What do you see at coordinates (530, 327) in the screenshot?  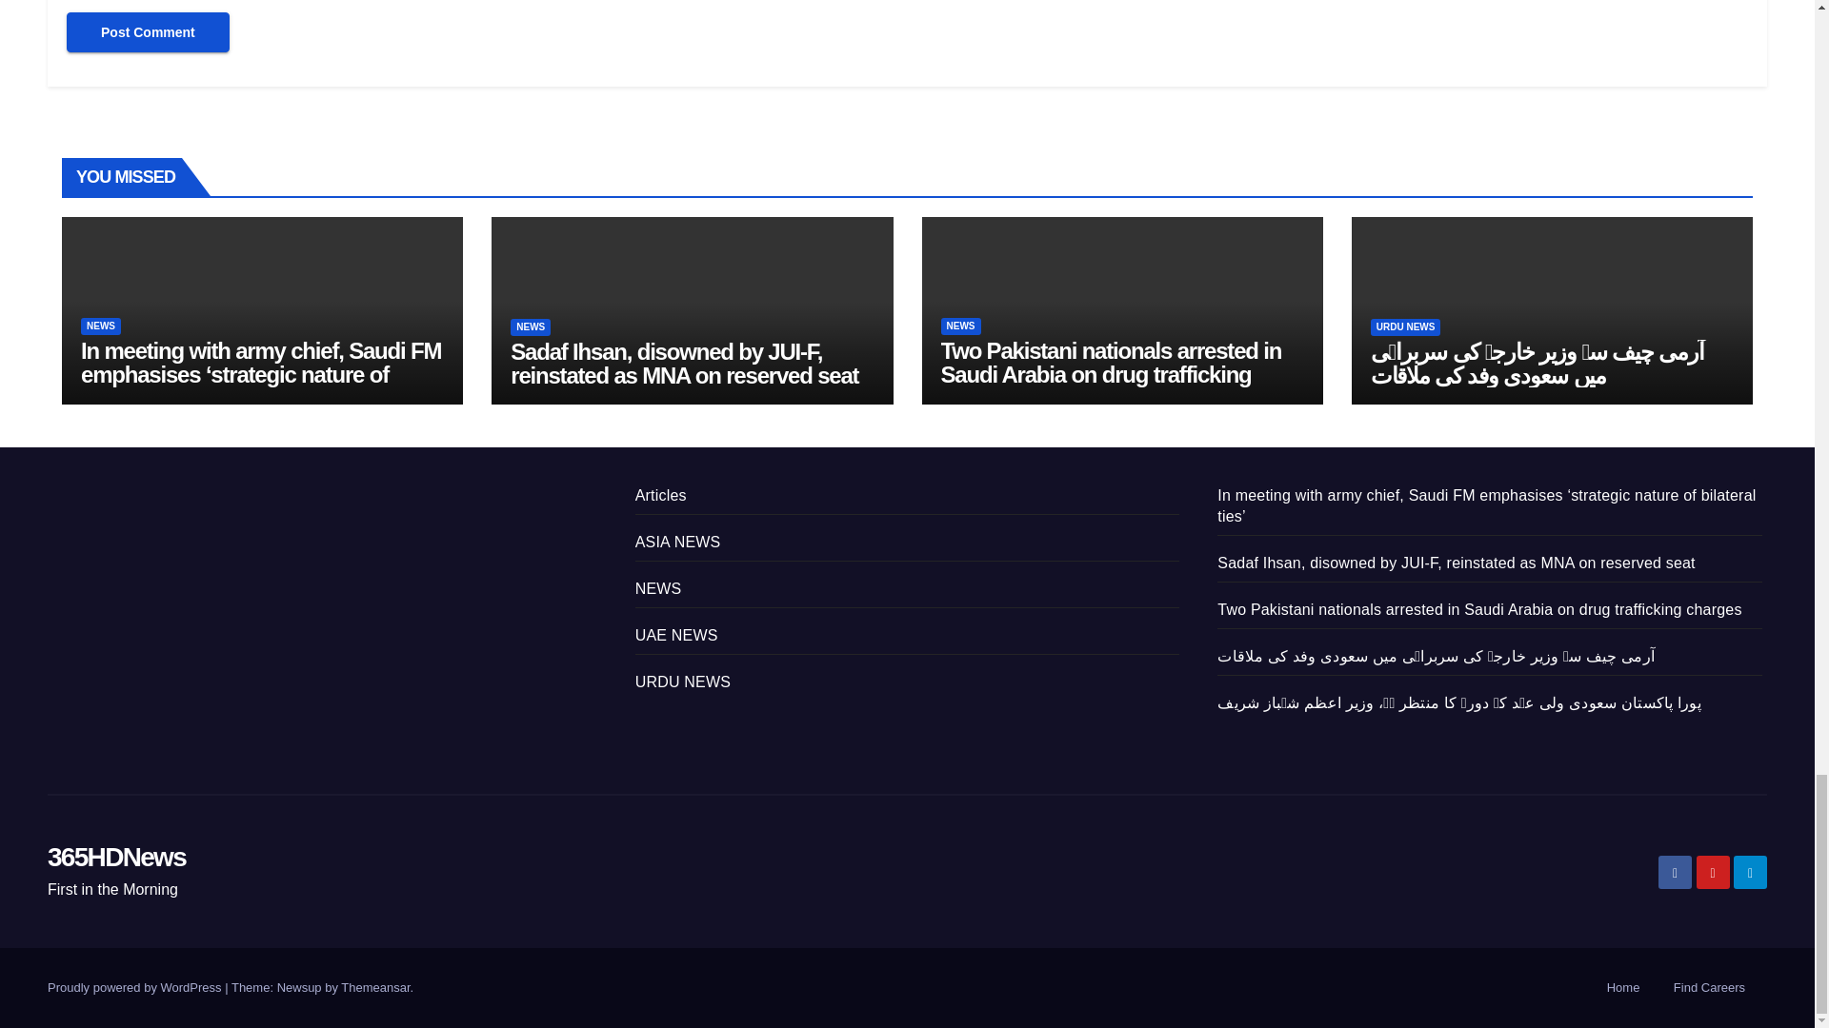 I see `NEWS` at bounding box center [530, 327].